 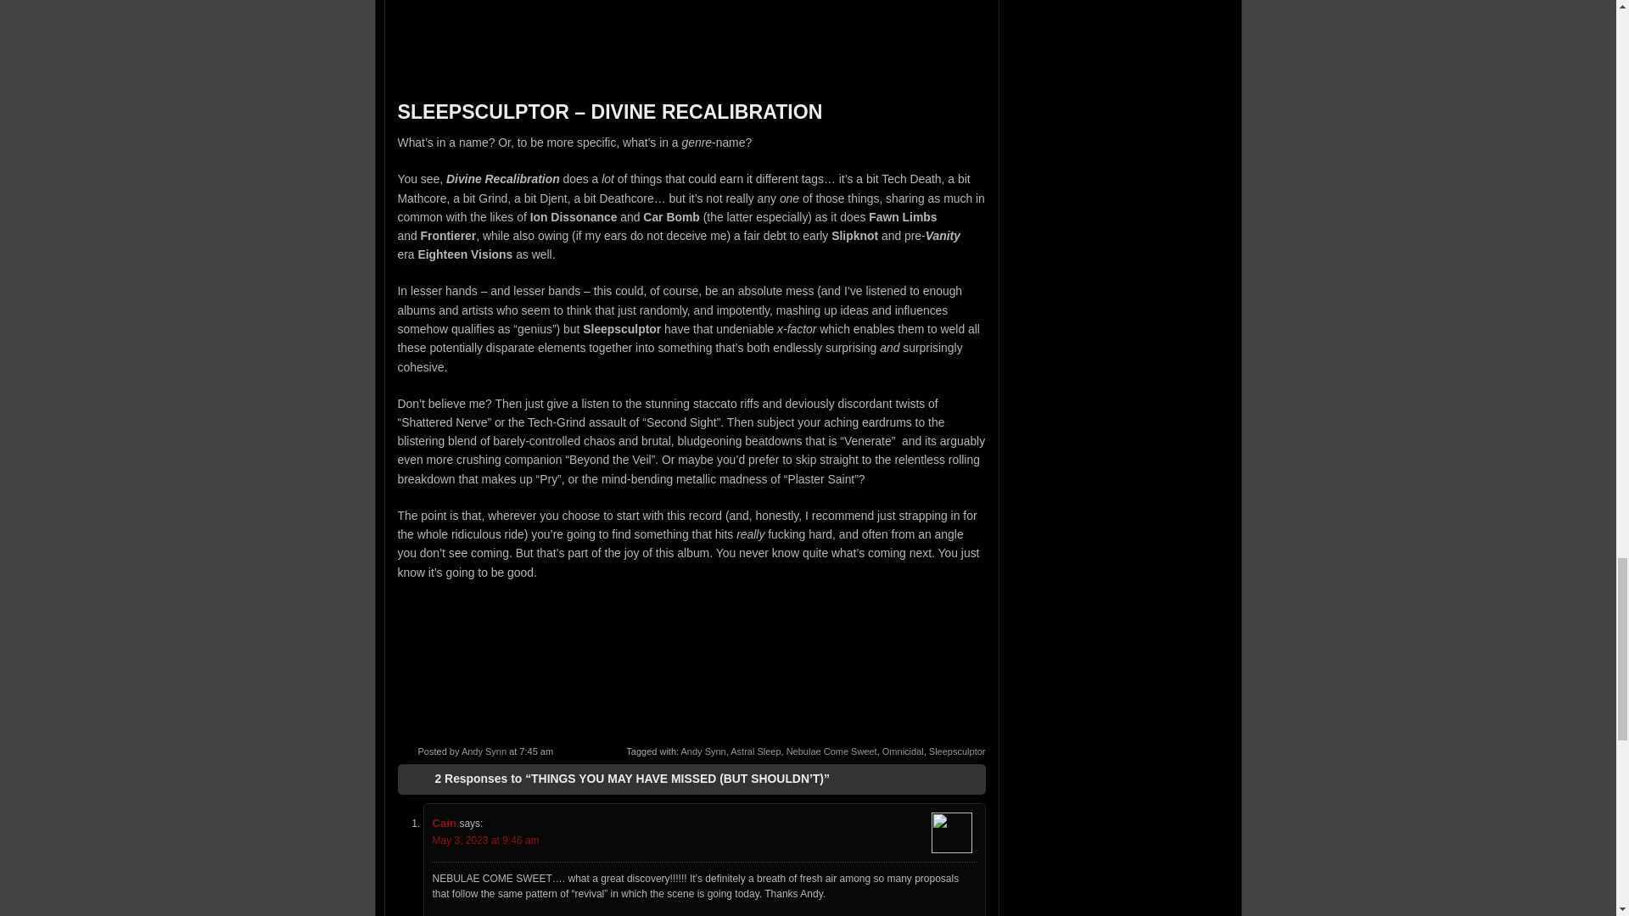 I want to click on Astral Sleep, so click(x=755, y=751).